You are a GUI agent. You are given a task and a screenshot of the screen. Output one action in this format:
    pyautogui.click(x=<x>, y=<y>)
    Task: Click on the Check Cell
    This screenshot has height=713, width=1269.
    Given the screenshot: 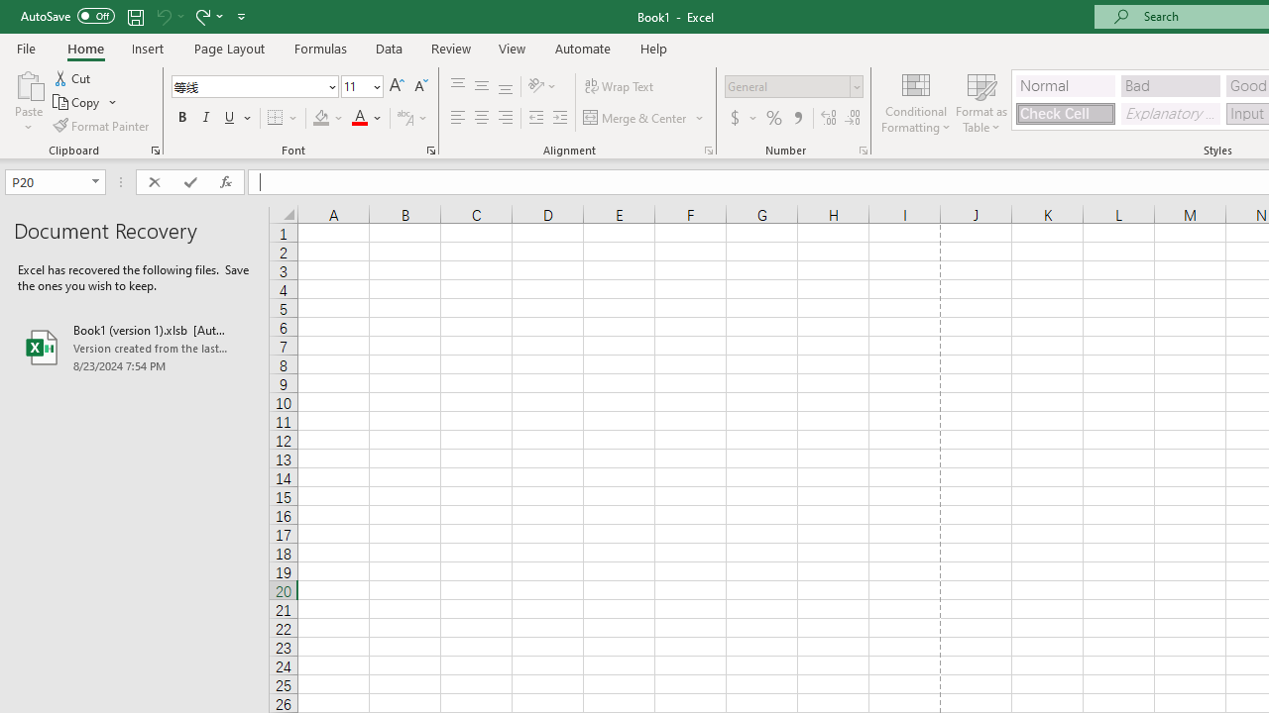 What is the action you would take?
    pyautogui.click(x=1065, y=113)
    